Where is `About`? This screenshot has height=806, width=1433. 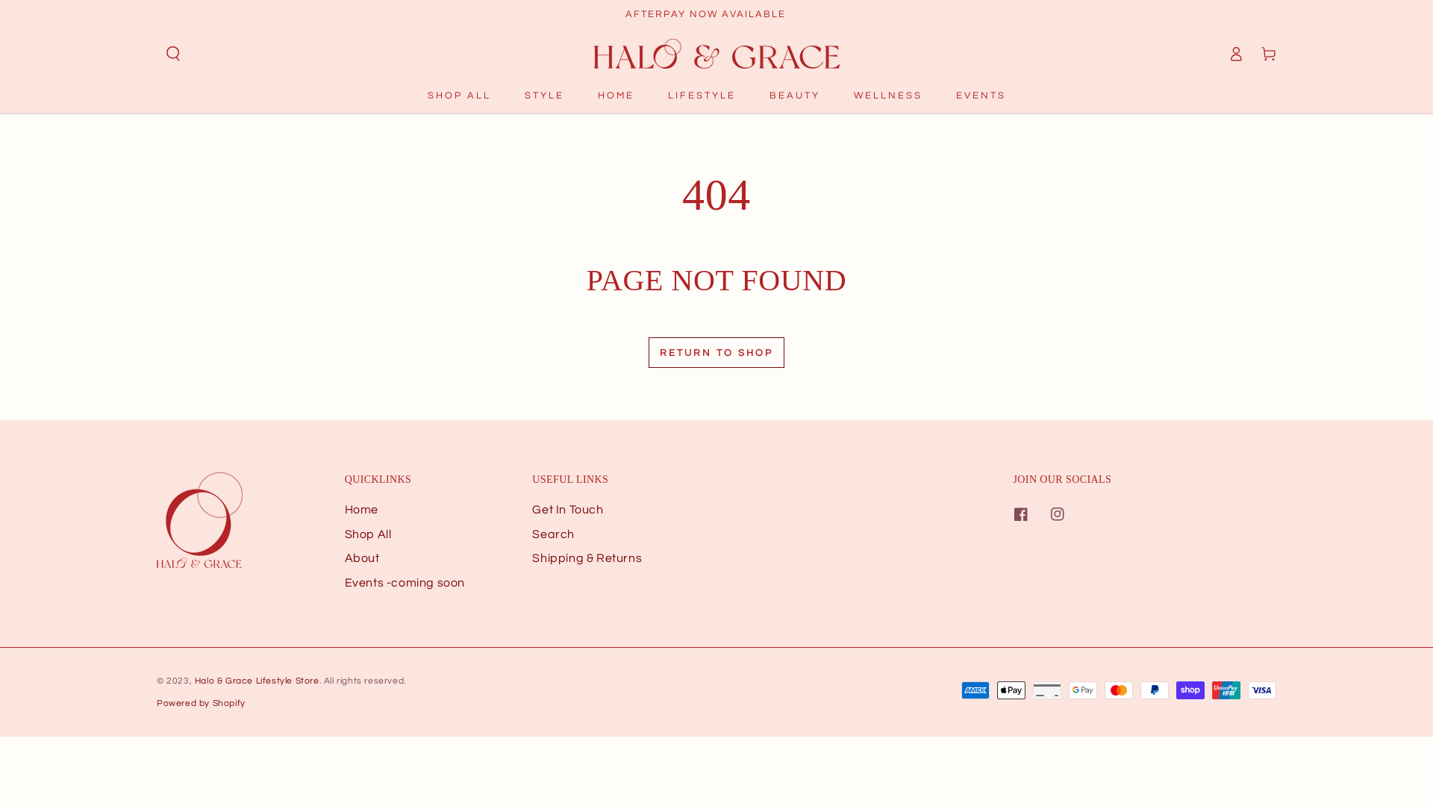 About is located at coordinates (362, 558).